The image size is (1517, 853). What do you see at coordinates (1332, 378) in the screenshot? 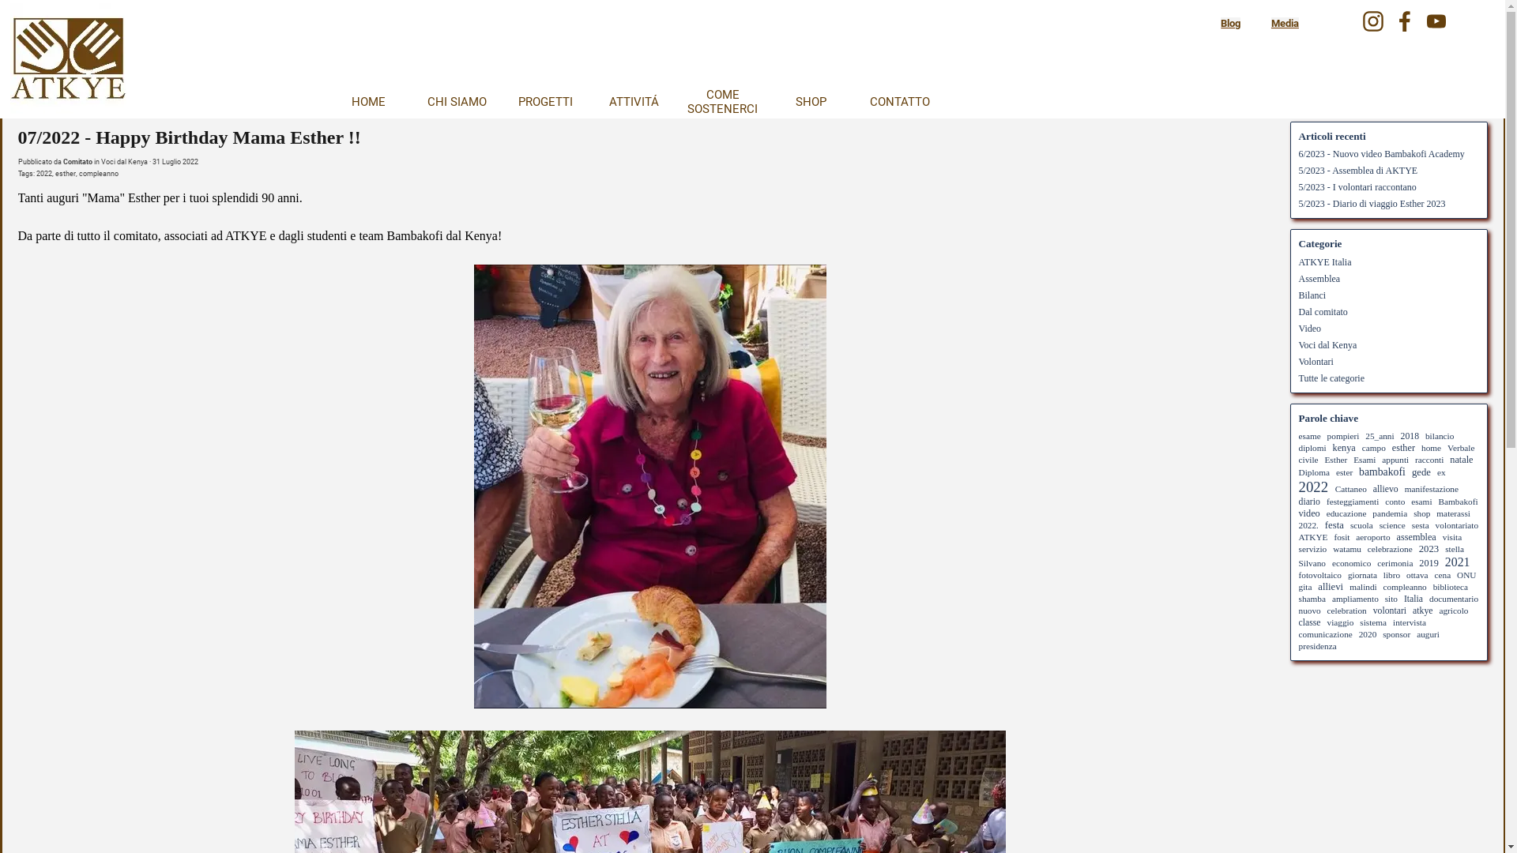
I see `Tutte le categorie` at bounding box center [1332, 378].